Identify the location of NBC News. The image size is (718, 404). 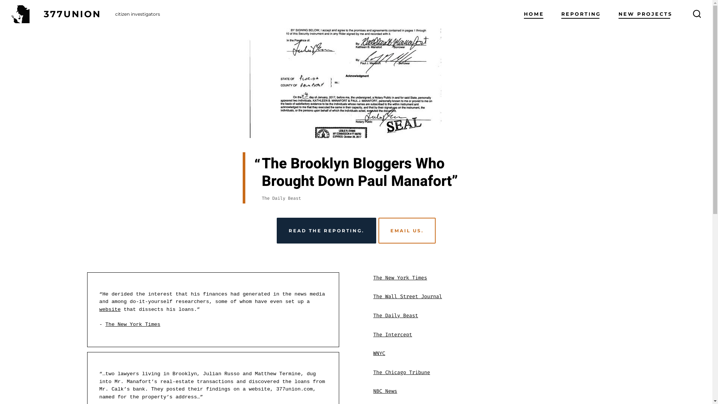
(385, 391).